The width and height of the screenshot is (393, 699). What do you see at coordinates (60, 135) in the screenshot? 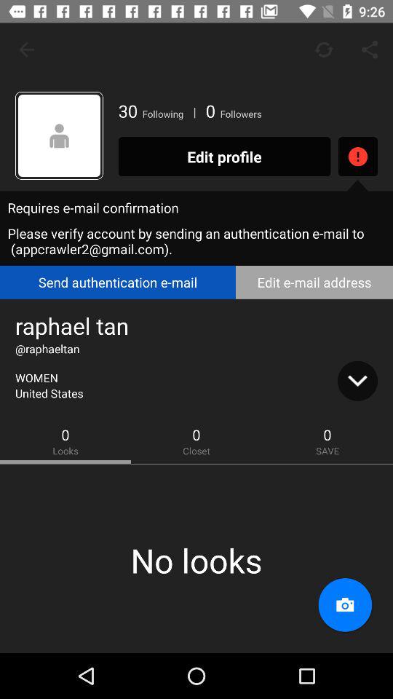
I see `tap item above requires e mail icon` at bounding box center [60, 135].